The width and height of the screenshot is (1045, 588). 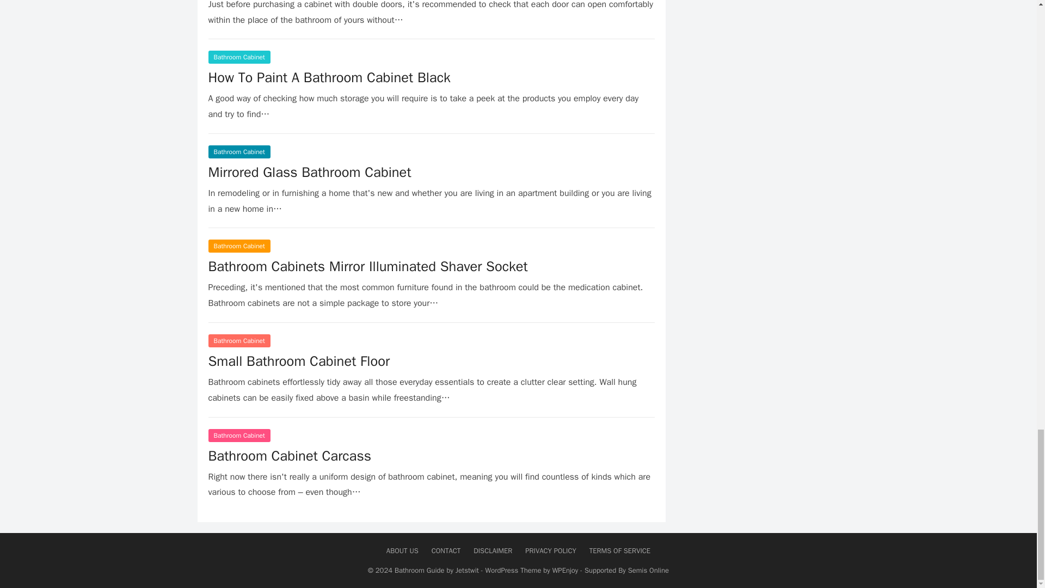 I want to click on Bathroom Cabinet, so click(x=238, y=57).